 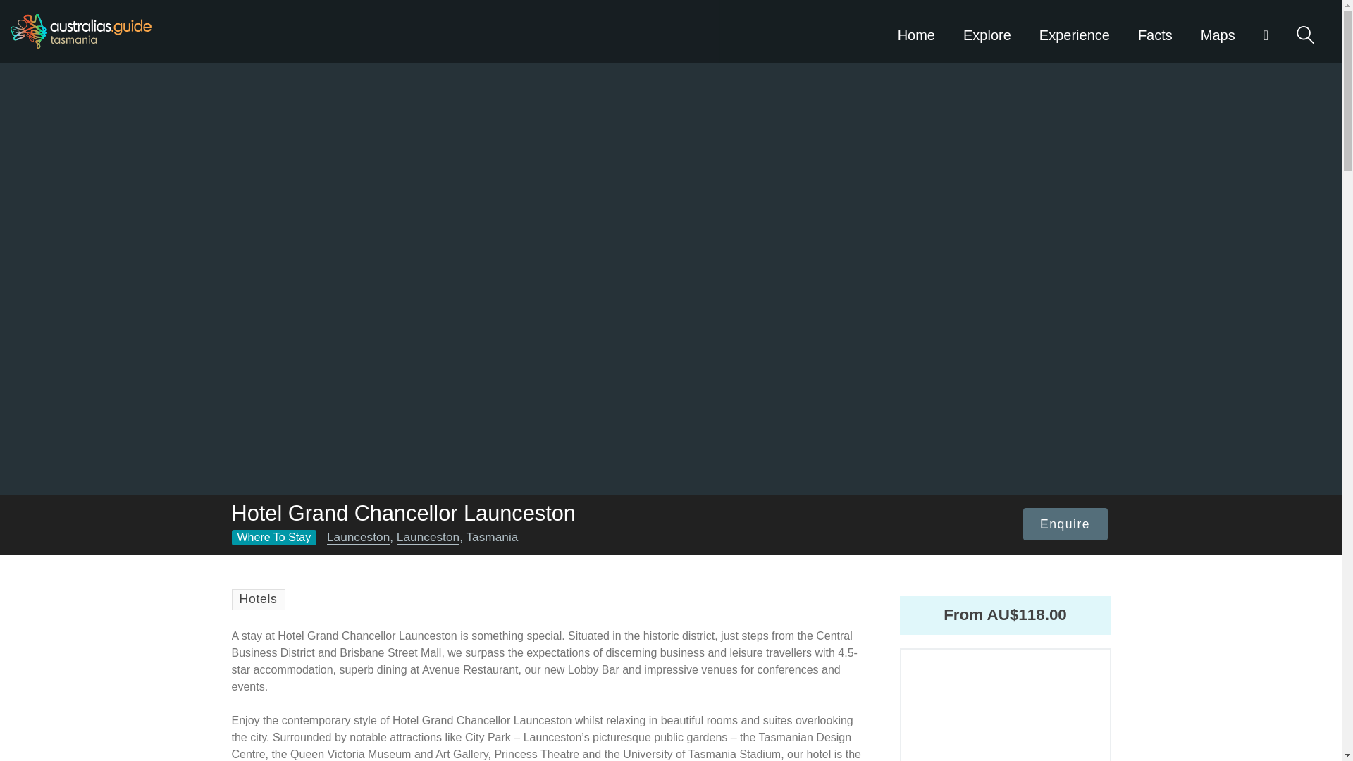 What do you see at coordinates (987, 31) in the screenshot?
I see `Explore` at bounding box center [987, 31].